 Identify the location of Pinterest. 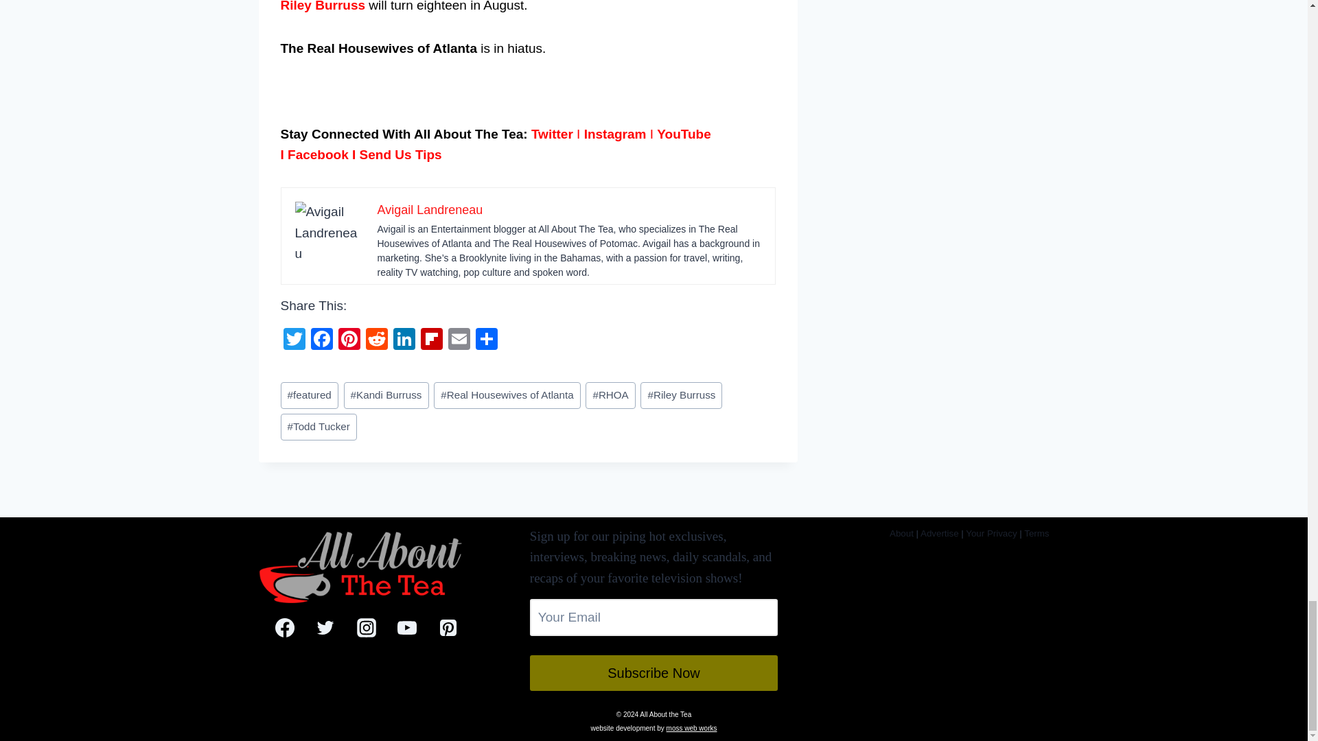
(349, 340).